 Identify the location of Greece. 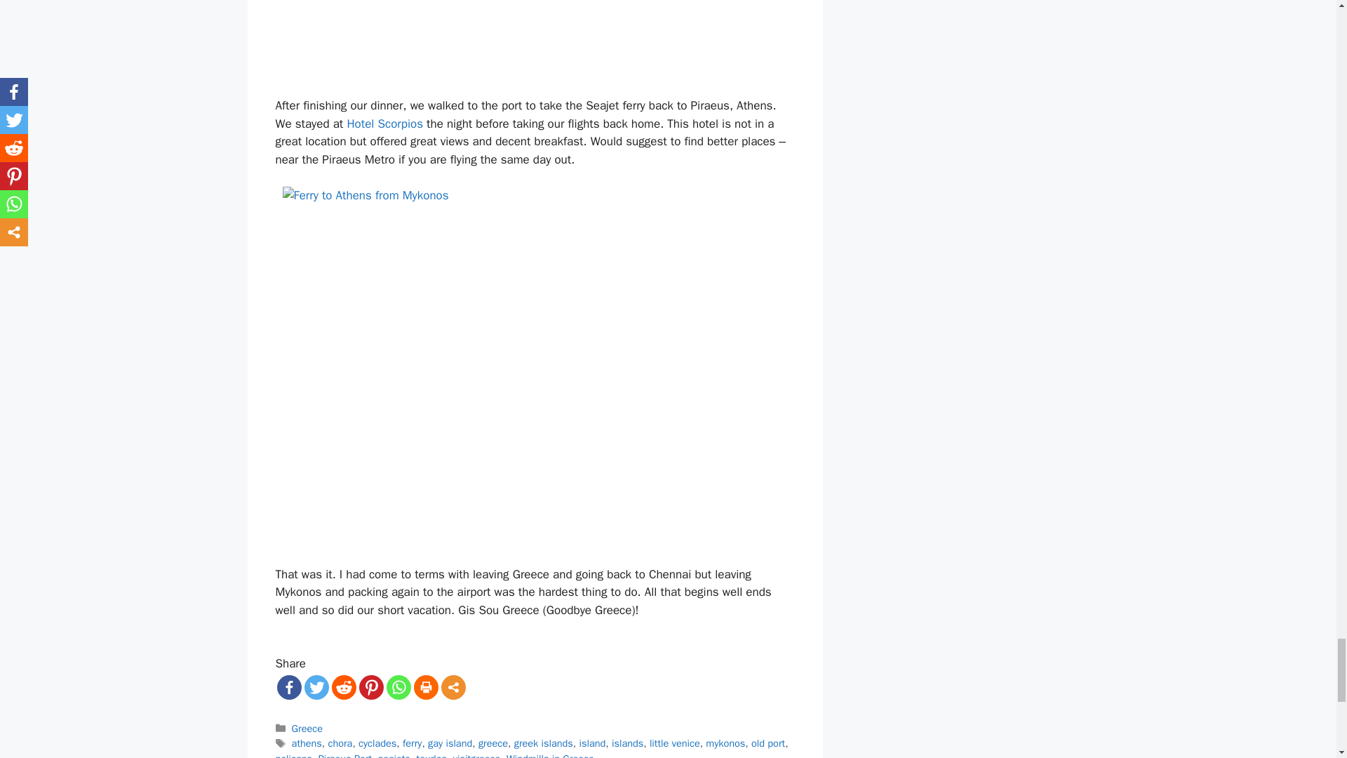
(307, 729).